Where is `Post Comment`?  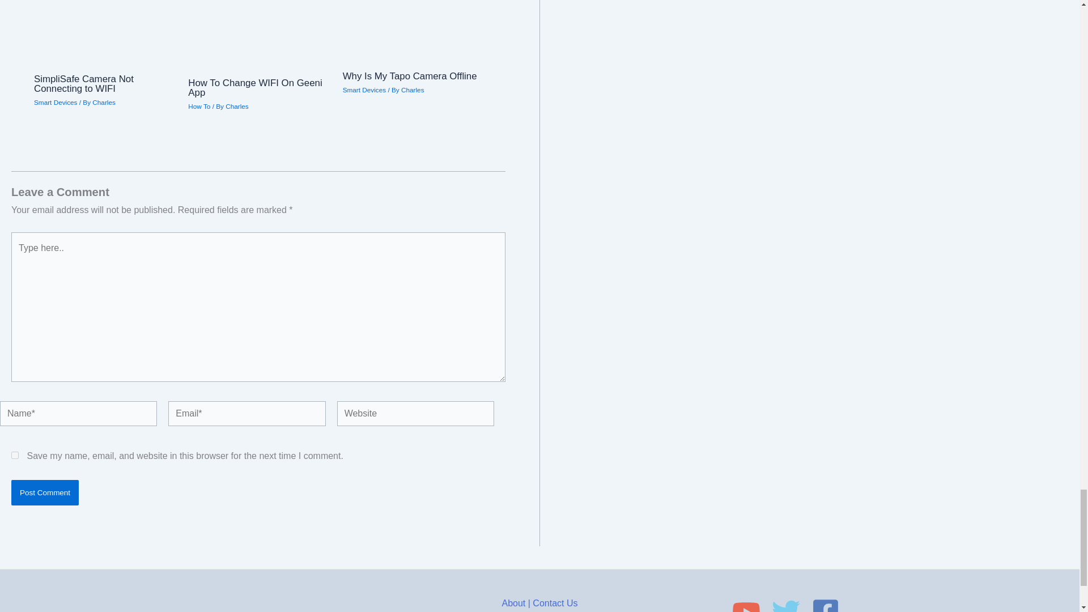
Post Comment is located at coordinates (44, 492).